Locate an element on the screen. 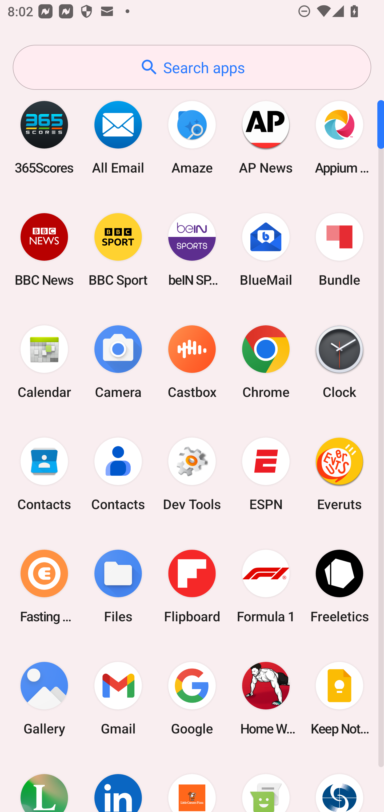  Gmail is located at coordinates (118, 698).